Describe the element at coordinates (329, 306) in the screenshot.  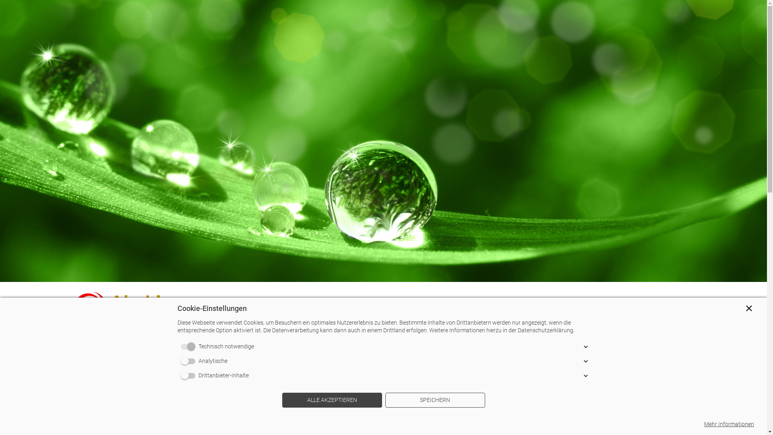
I see `Zur Person` at that location.